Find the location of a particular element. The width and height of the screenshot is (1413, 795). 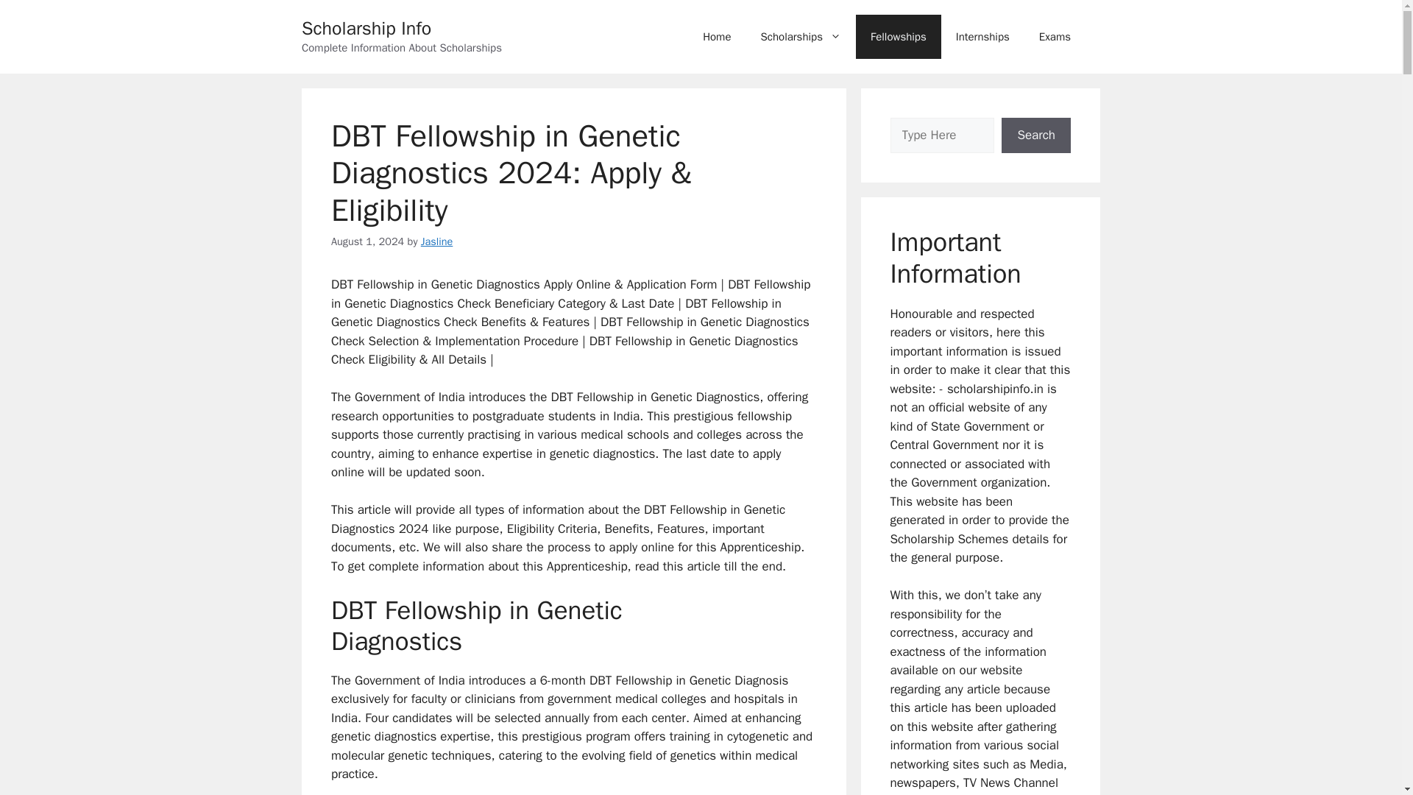

Scholarship Info is located at coordinates (366, 28).